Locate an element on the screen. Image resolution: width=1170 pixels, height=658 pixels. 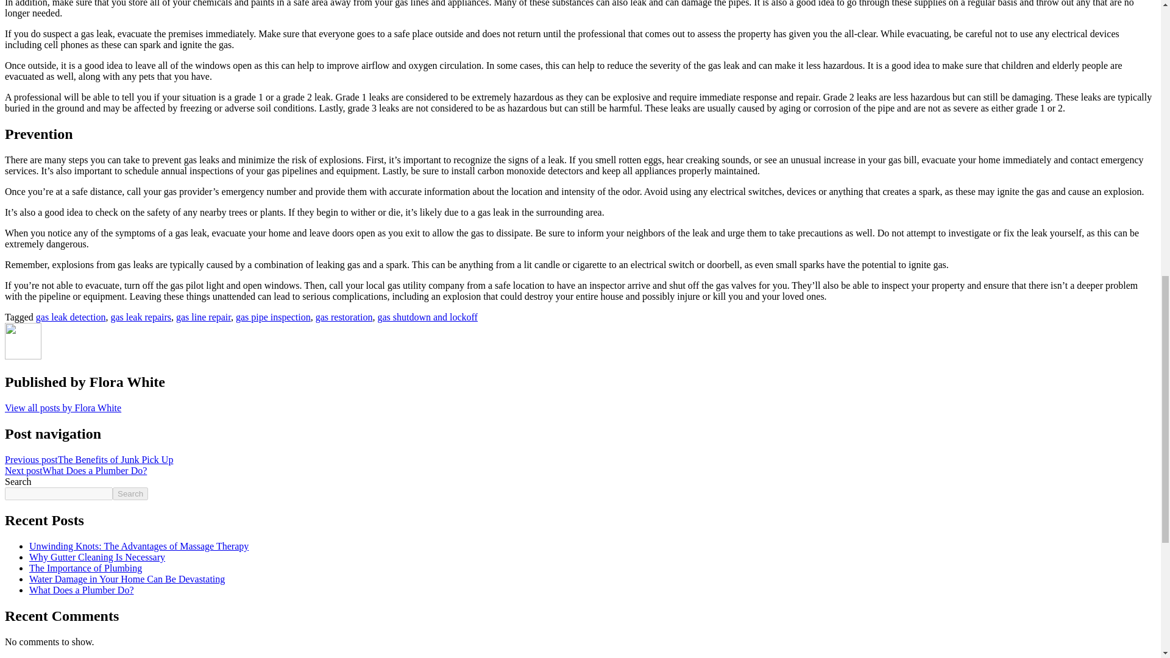
Next postWhat Does a Plumber Do? is located at coordinates (76, 470).